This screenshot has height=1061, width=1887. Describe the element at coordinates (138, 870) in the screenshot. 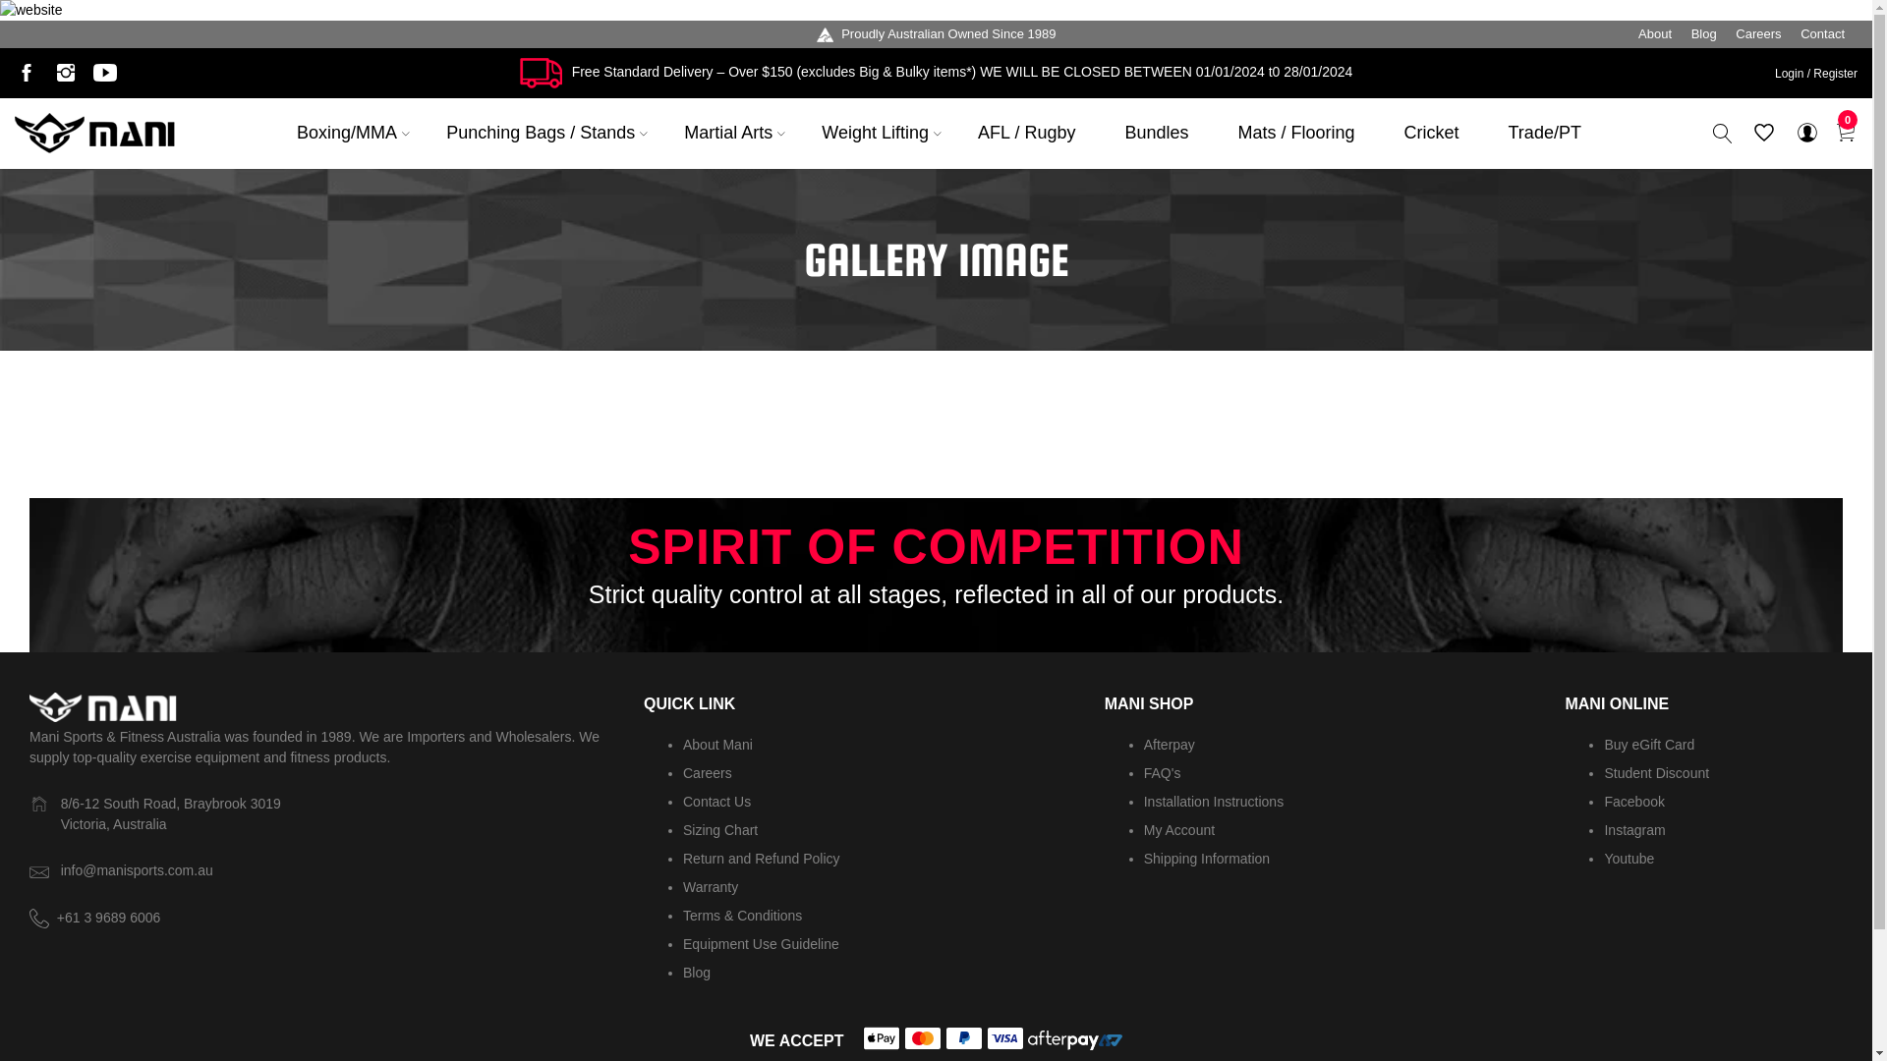

I see `info@manisports.com.au` at that location.